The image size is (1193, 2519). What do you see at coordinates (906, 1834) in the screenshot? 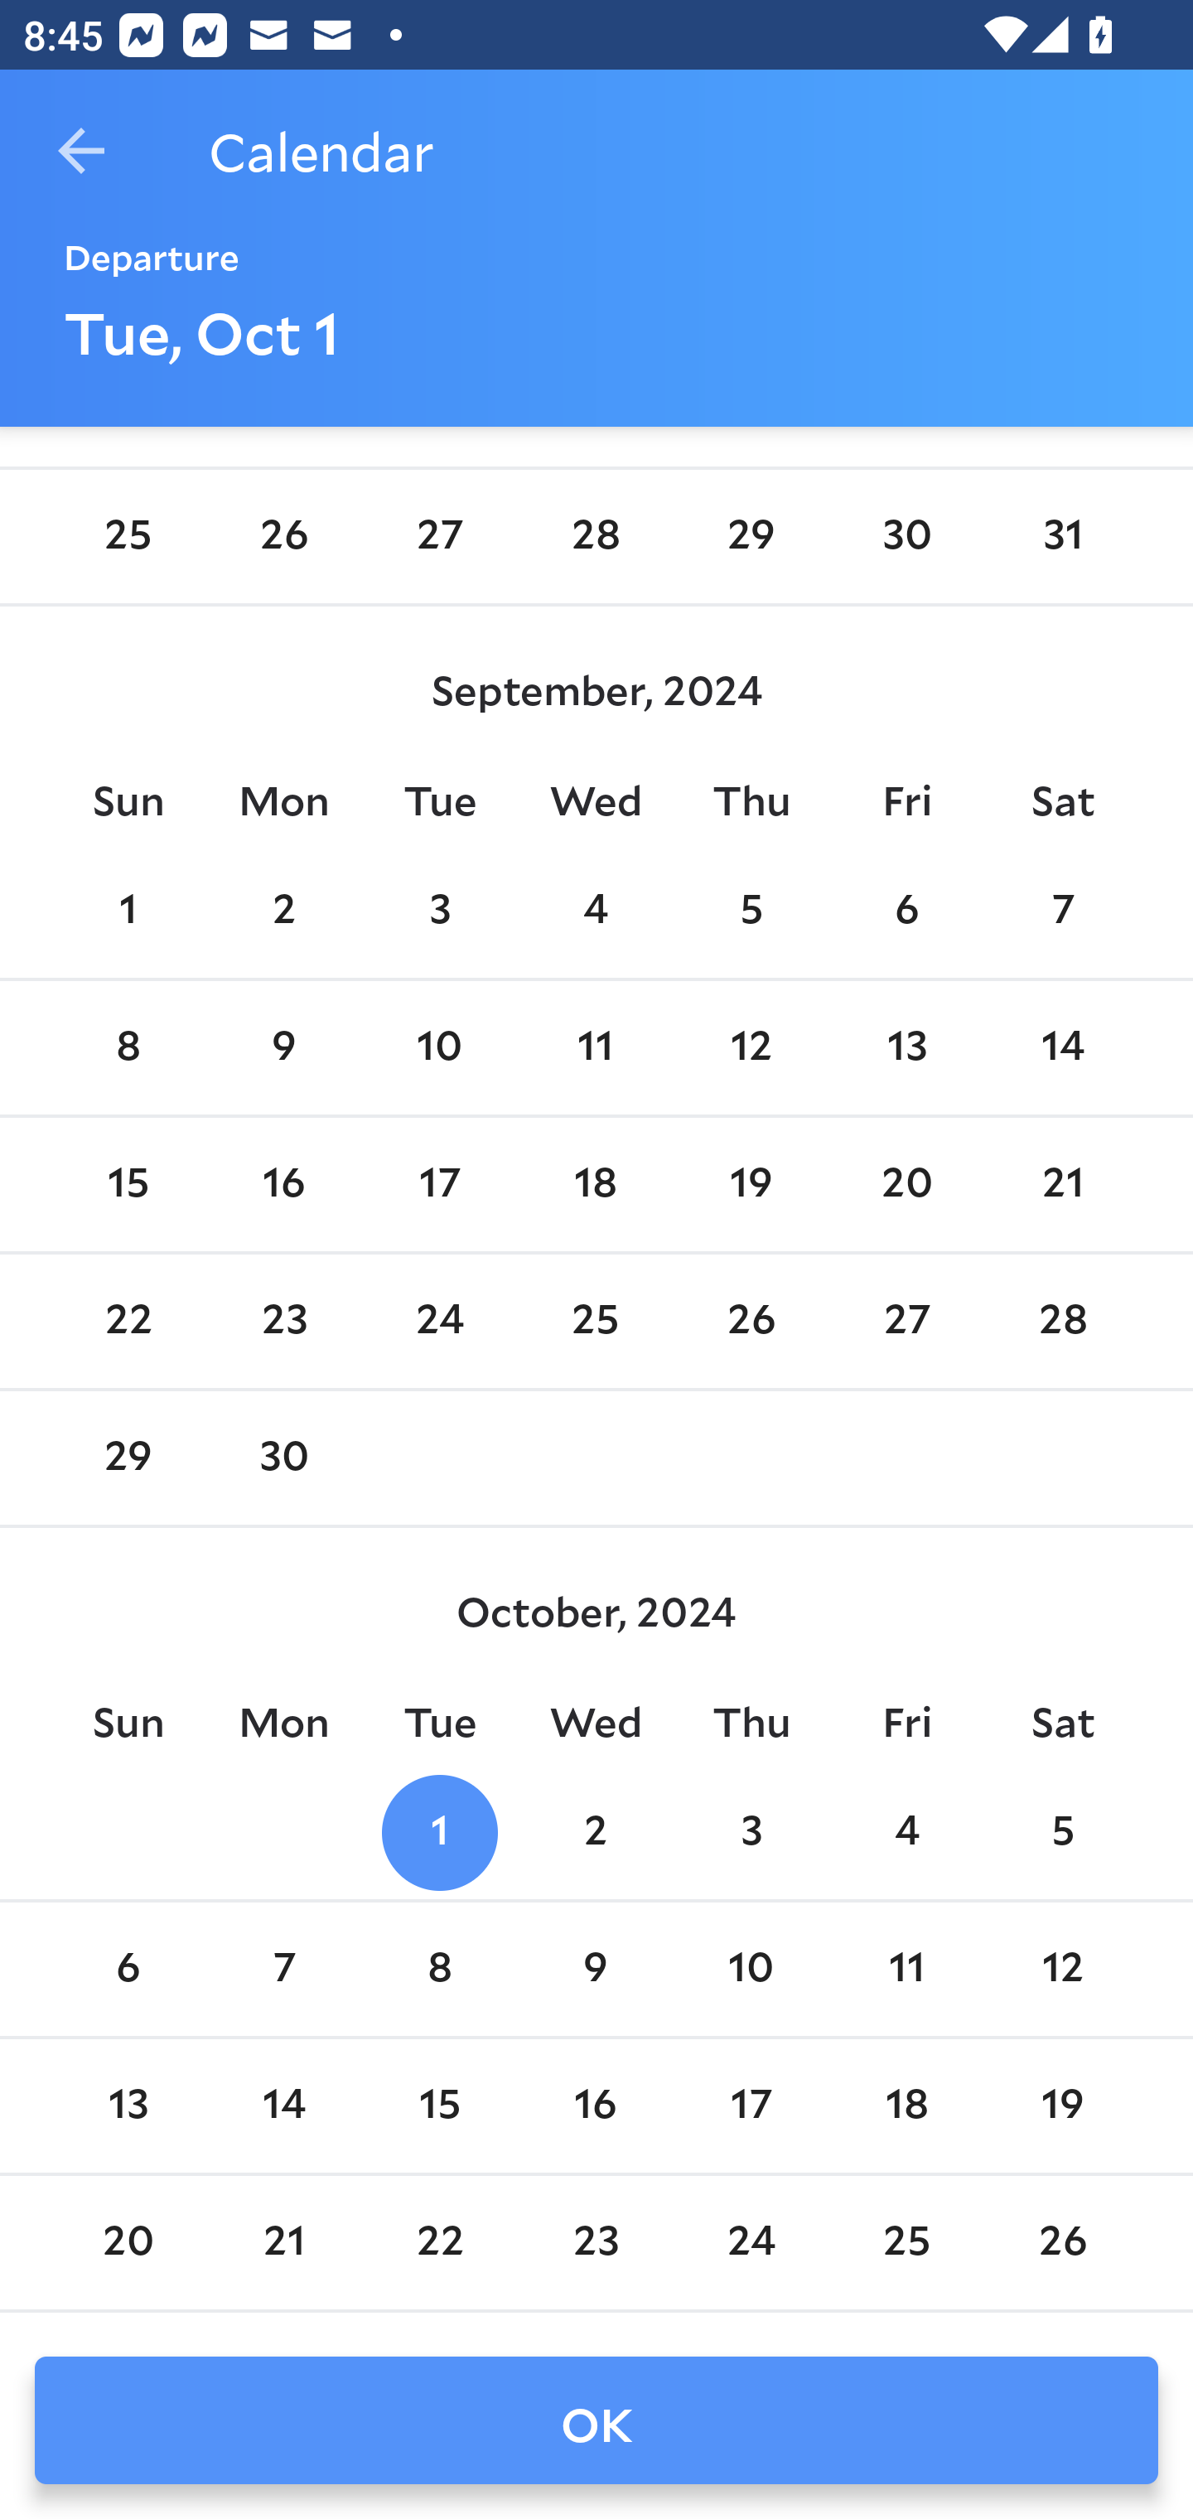
I see `4` at bounding box center [906, 1834].